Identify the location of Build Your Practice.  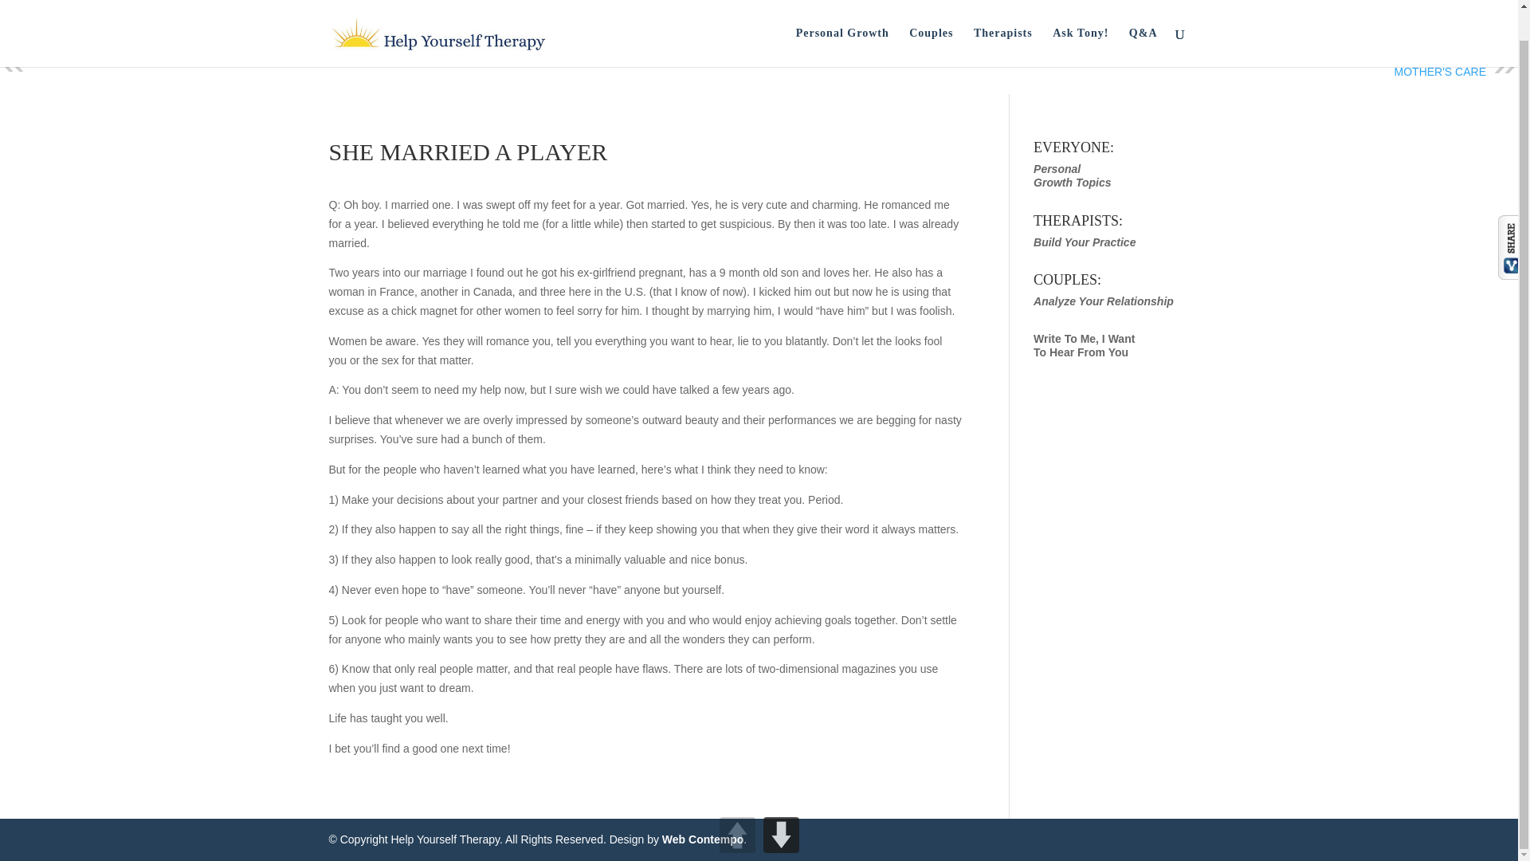
(1080, 18).